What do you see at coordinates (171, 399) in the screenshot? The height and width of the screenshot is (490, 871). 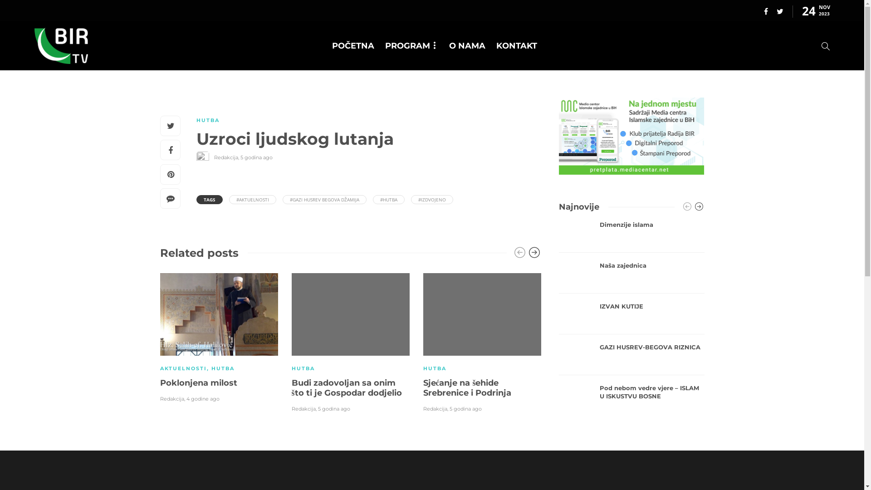 I see `Redakcija` at bounding box center [171, 399].